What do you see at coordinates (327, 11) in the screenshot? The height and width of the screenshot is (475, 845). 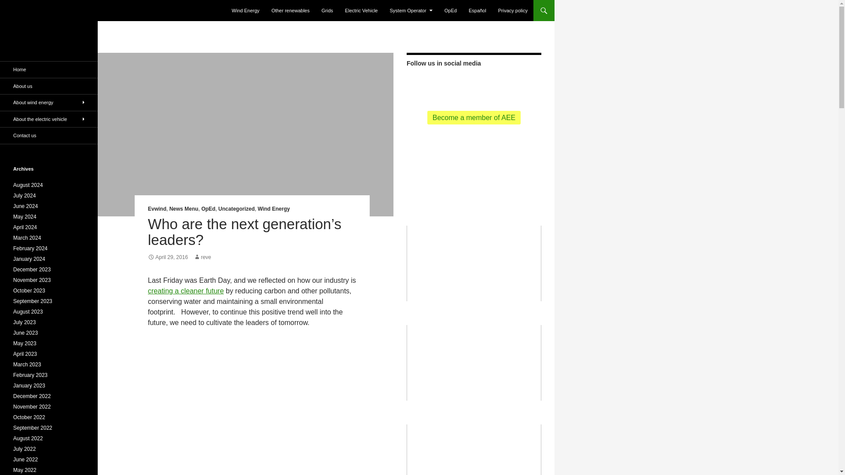 I see `Grids` at bounding box center [327, 11].